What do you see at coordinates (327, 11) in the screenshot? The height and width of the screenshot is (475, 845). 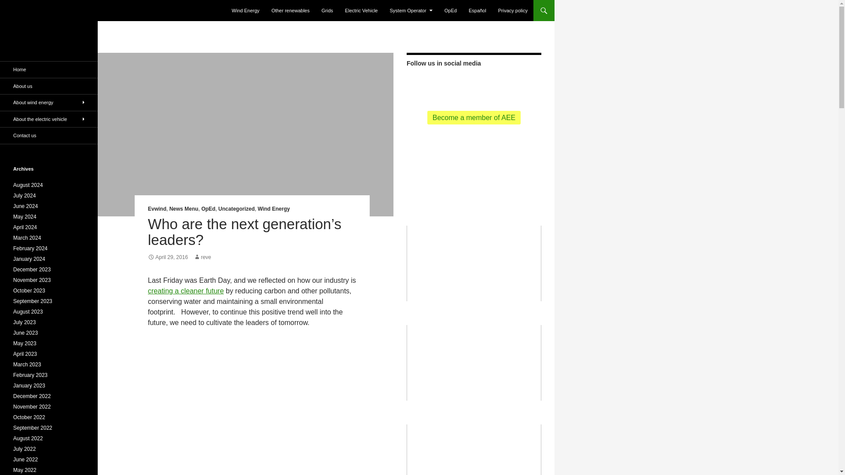 I see `Grids` at bounding box center [327, 11].